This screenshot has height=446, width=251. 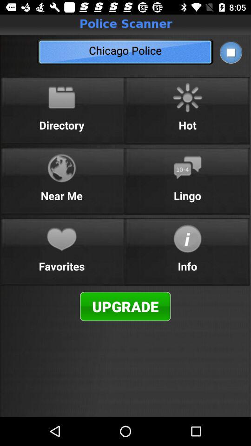 I want to click on stop scan, so click(x=231, y=52).